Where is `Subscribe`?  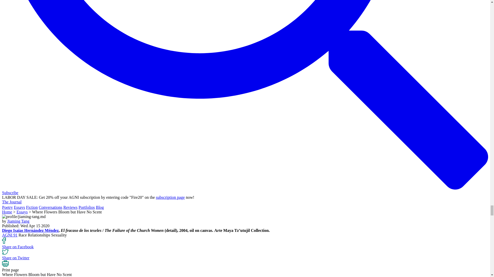 Subscribe is located at coordinates (10, 193).